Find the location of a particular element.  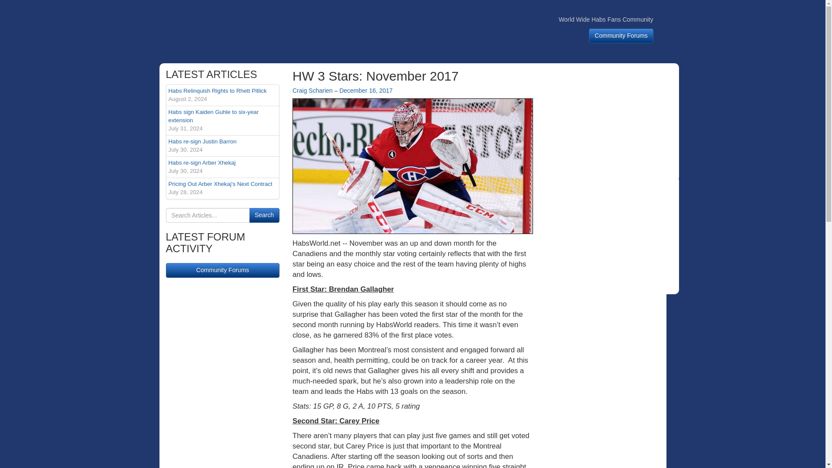

December 16, 2017 is located at coordinates (264, 215).